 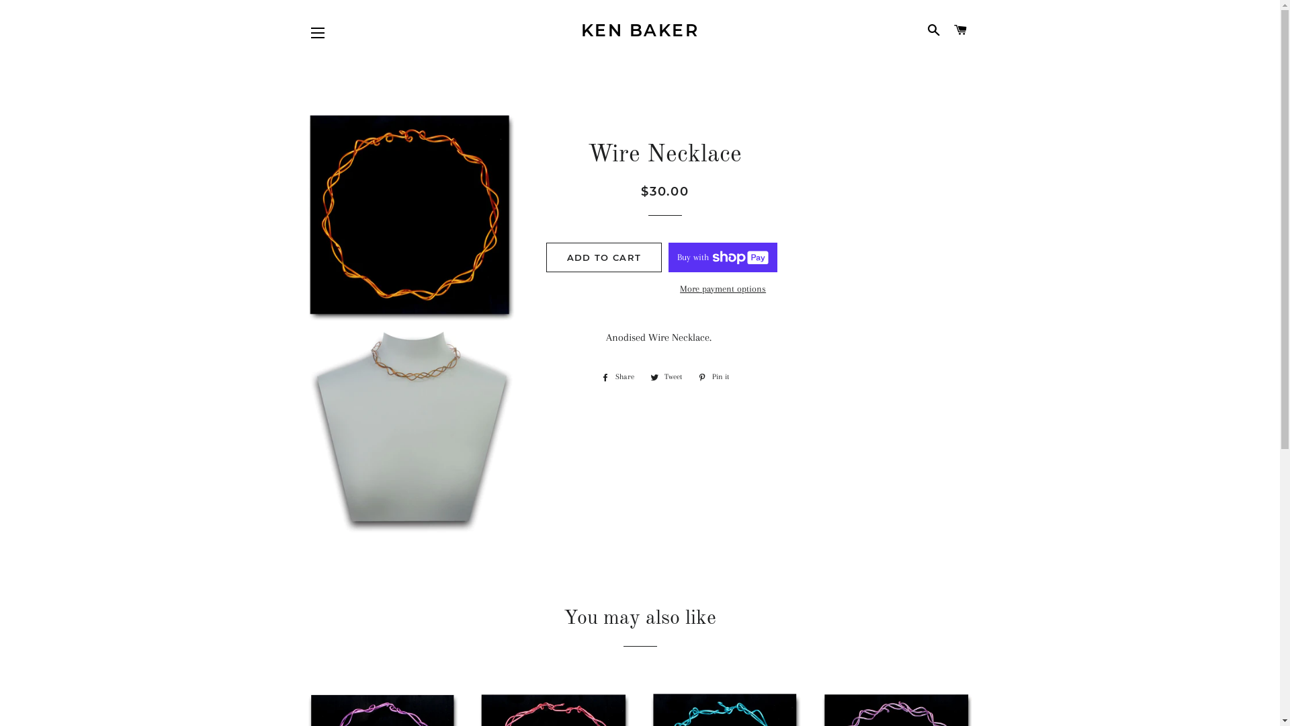 I want to click on Pin it
Pin on Pinterest, so click(x=714, y=377).